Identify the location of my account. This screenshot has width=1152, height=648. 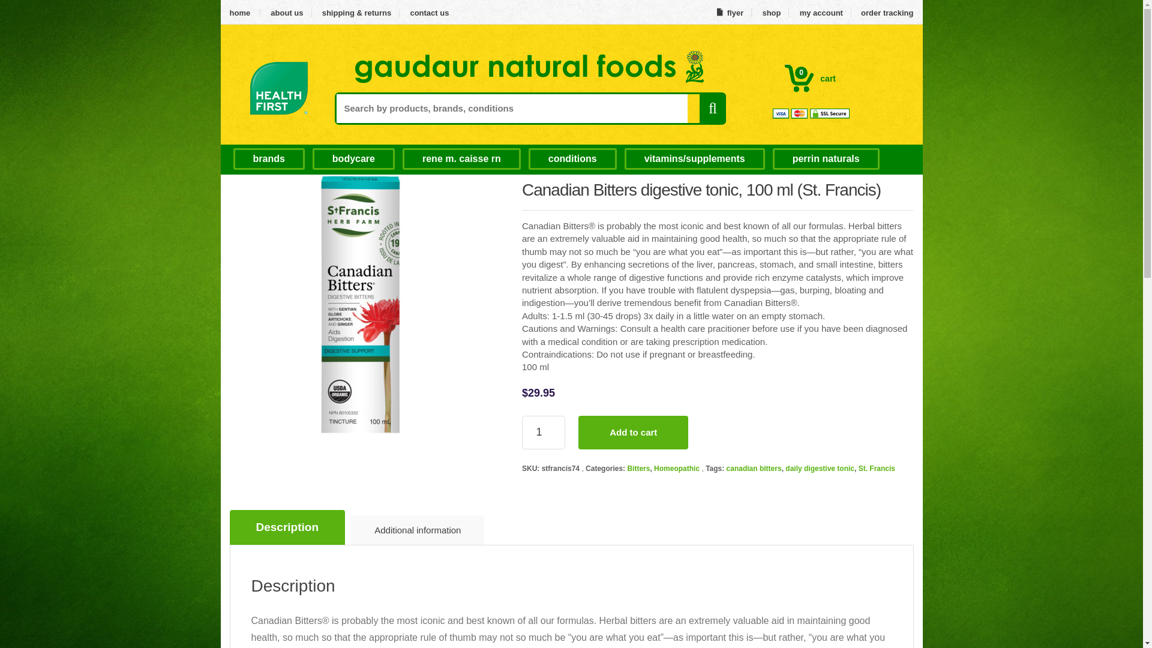
(429, 13).